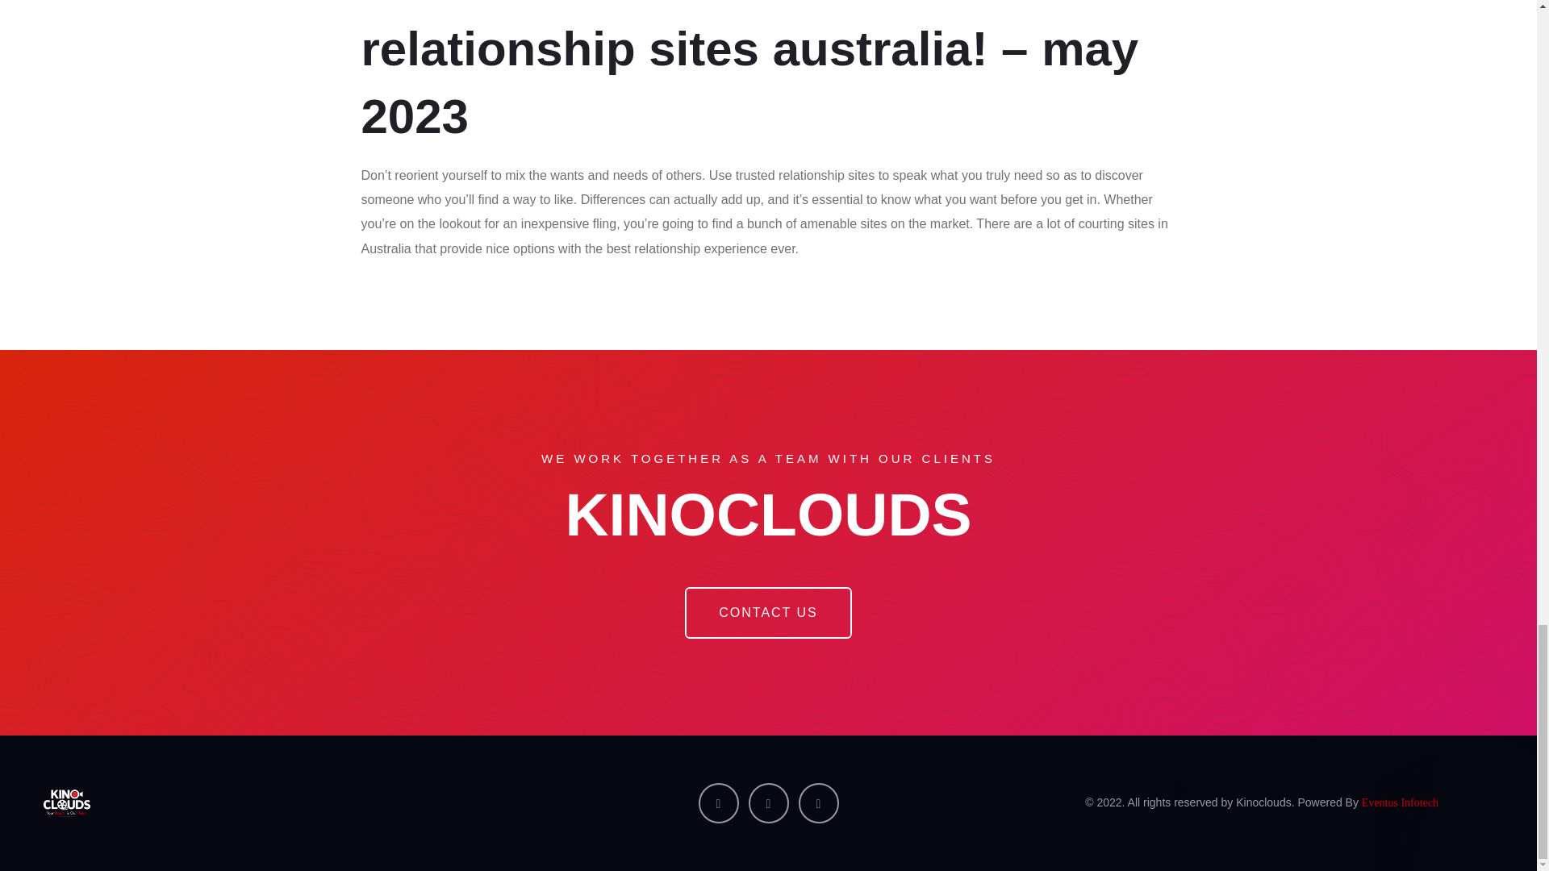 This screenshot has height=871, width=1549. I want to click on Eventus Infotech, so click(1400, 803).